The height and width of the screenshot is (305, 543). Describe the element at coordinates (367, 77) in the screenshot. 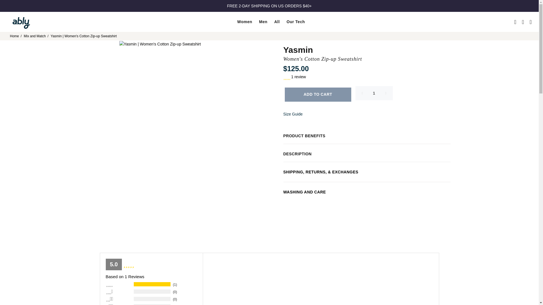

I see `Go to review` at that location.